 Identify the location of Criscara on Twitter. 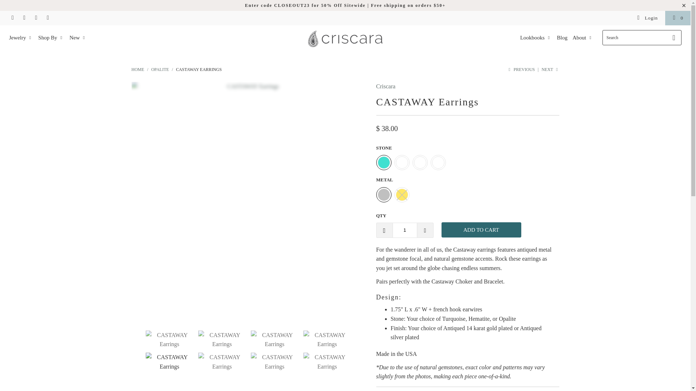
(36, 18).